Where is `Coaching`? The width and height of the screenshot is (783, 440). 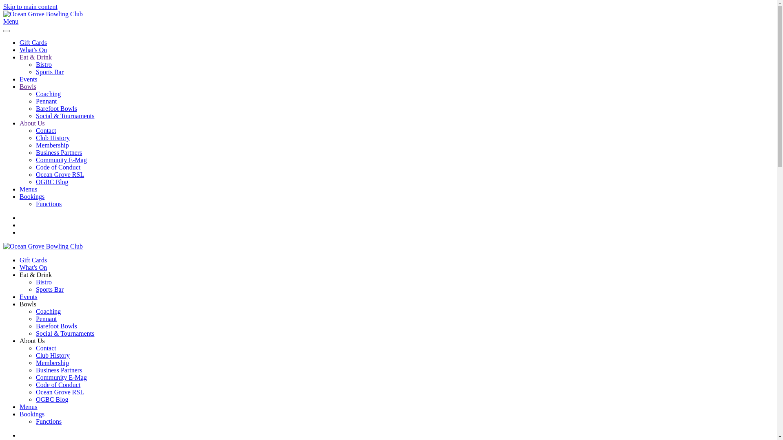
Coaching is located at coordinates (48, 94).